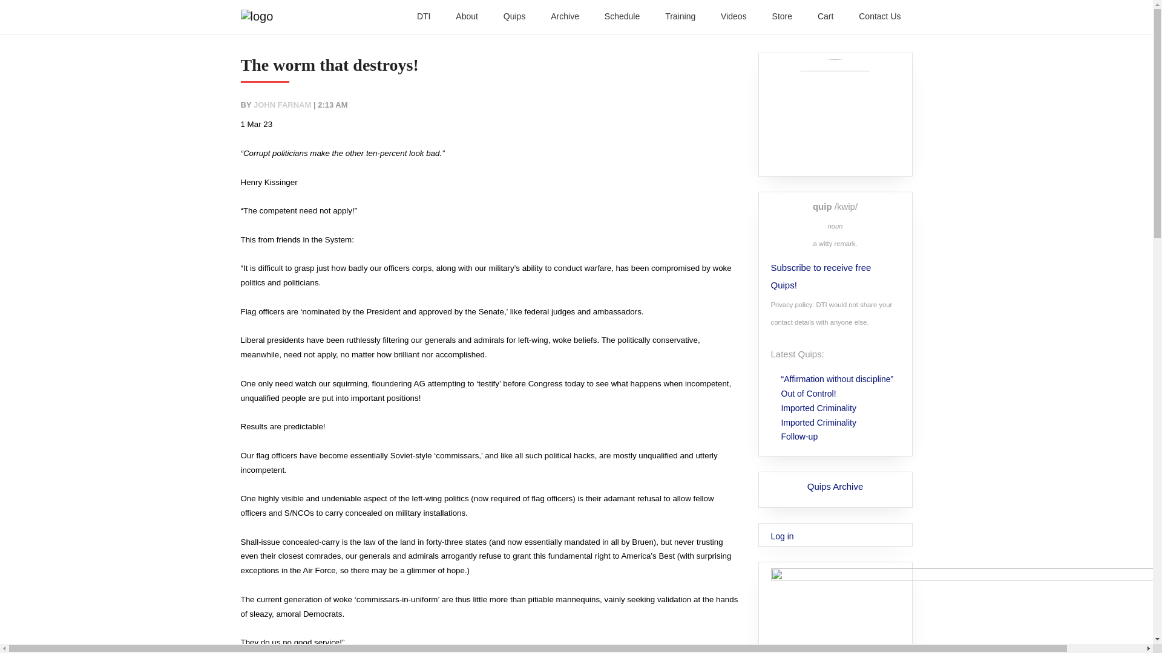 This screenshot has width=1162, height=653. Describe the element at coordinates (819, 423) in the screenshot. I see `Imported Criminality` at that location.